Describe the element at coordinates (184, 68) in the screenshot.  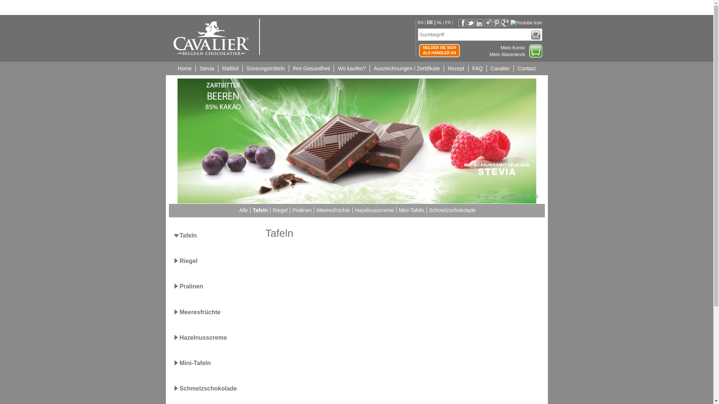
I see `Home` at that location.